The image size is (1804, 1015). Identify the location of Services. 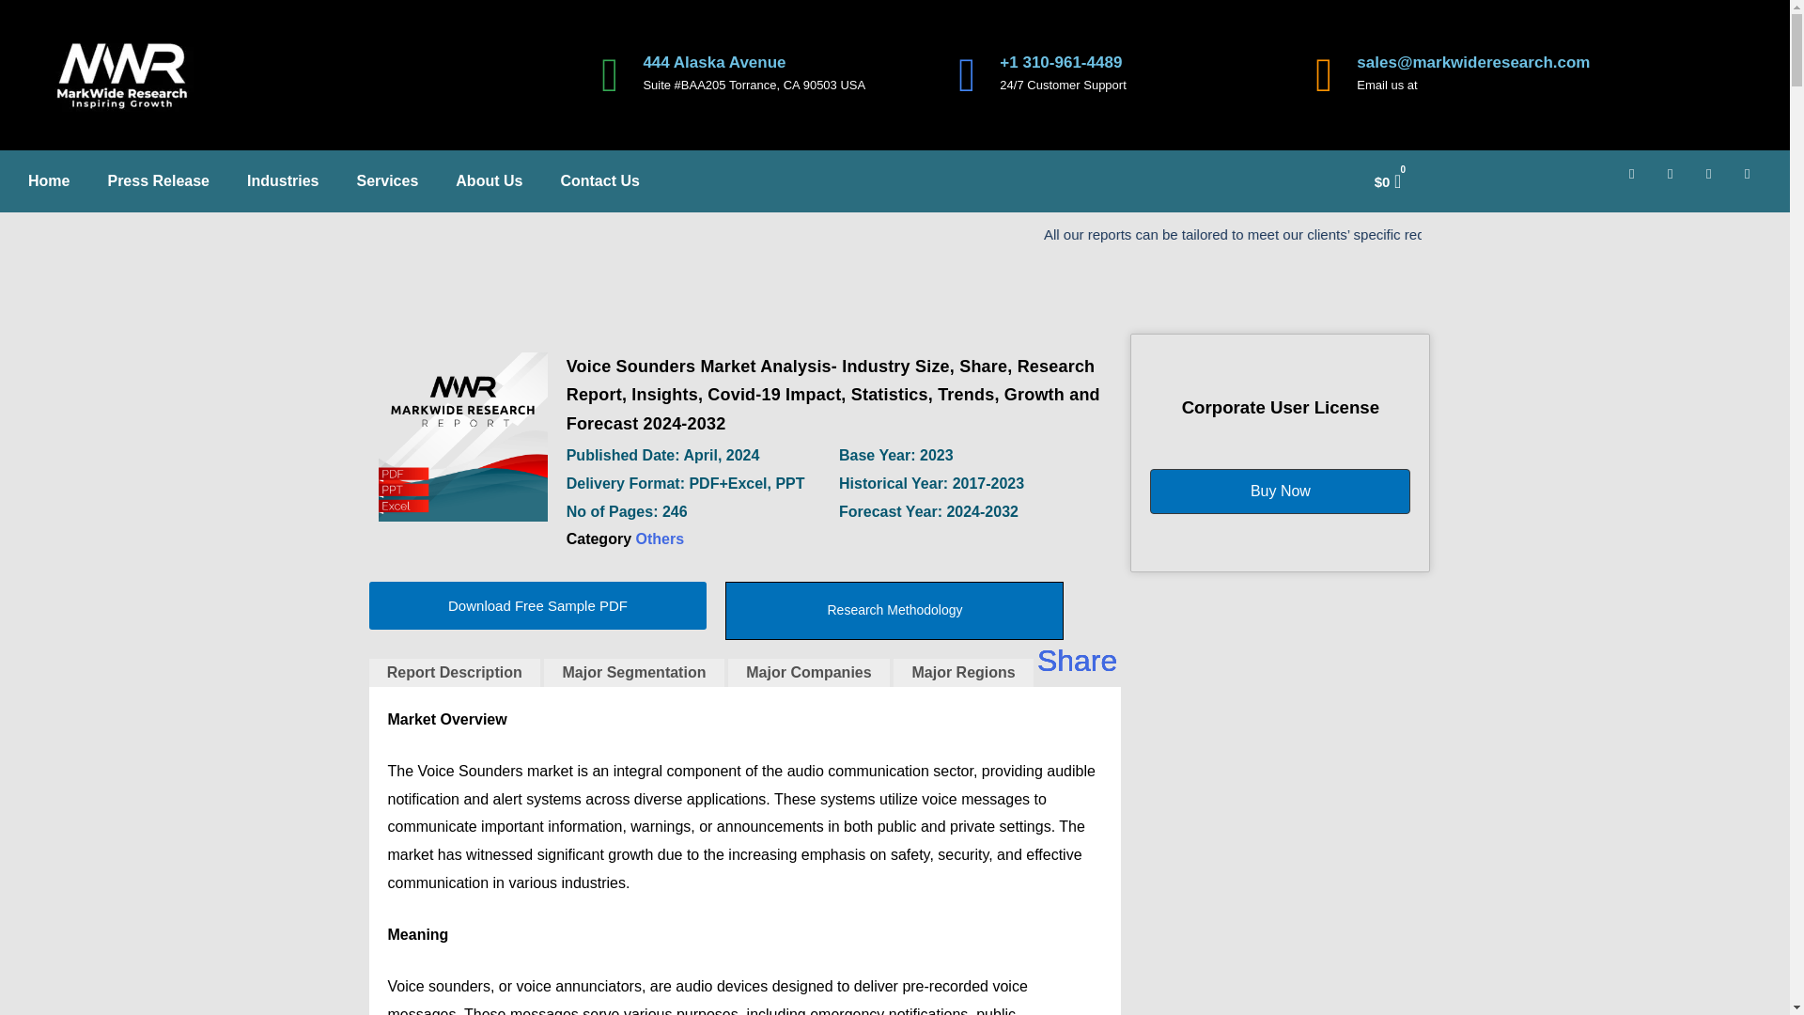
(387, 180).